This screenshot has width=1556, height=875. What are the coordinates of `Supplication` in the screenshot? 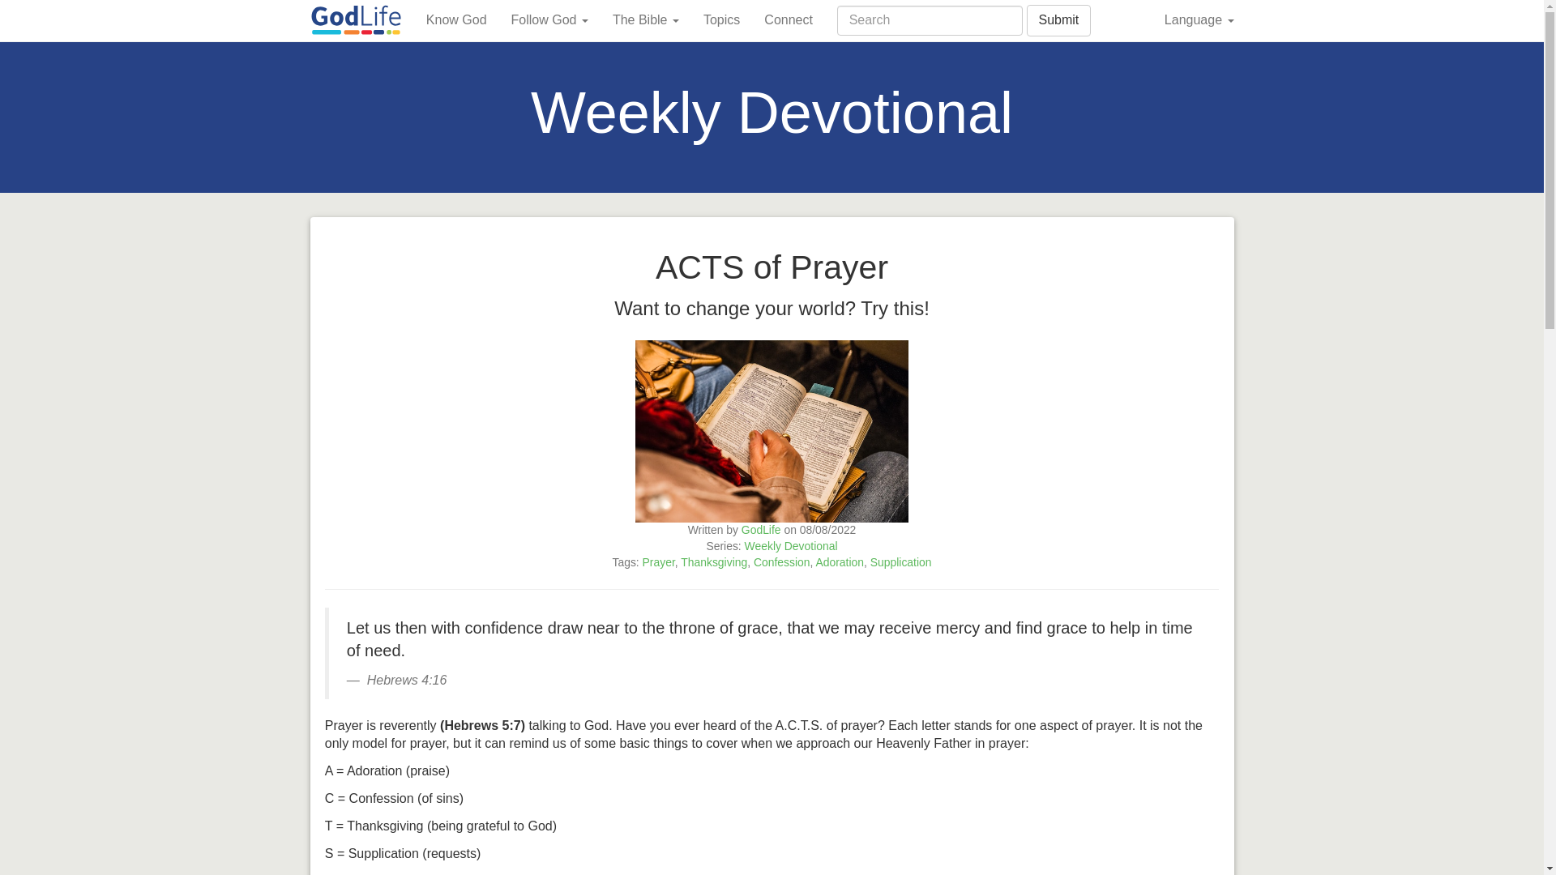 It's located at (901, 562).